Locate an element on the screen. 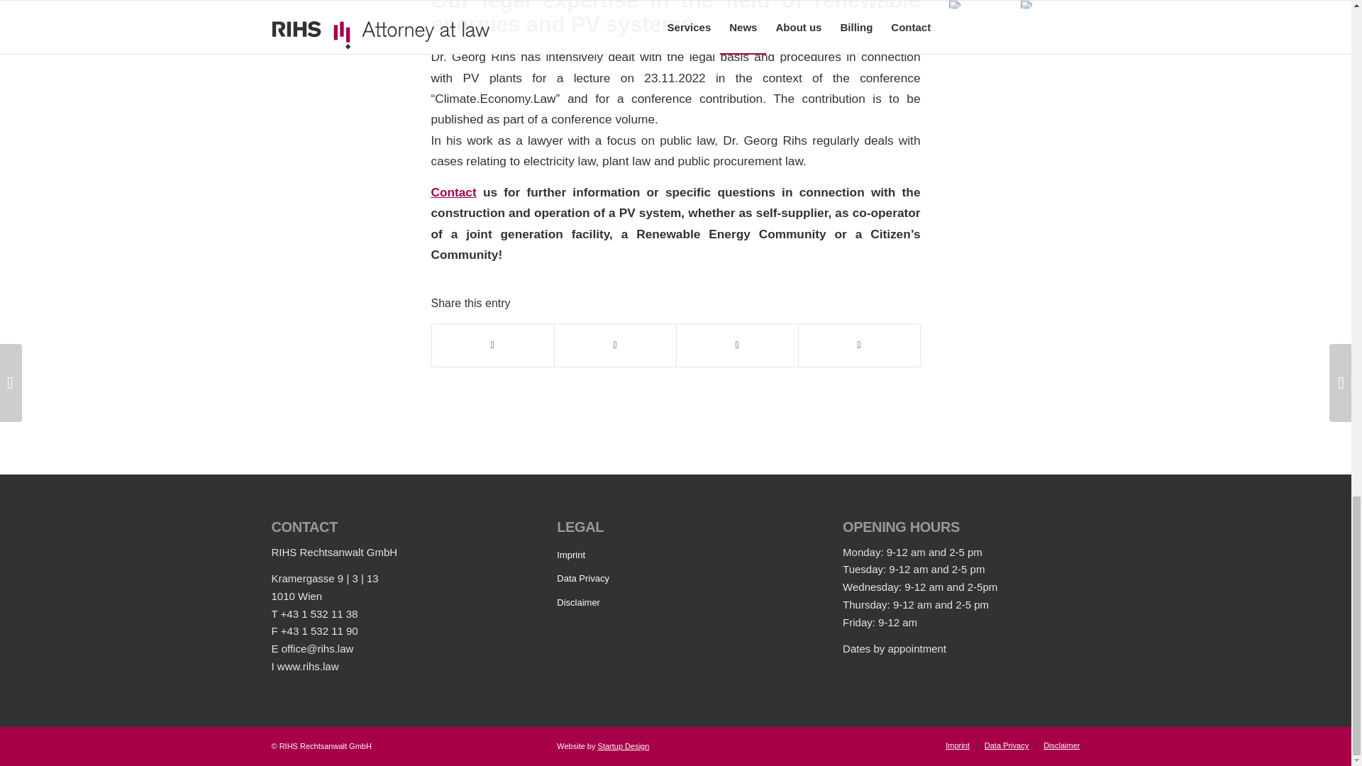 The height and width of the screenshot is (766, 1362). Imprint is located at coordinates (958, 745).